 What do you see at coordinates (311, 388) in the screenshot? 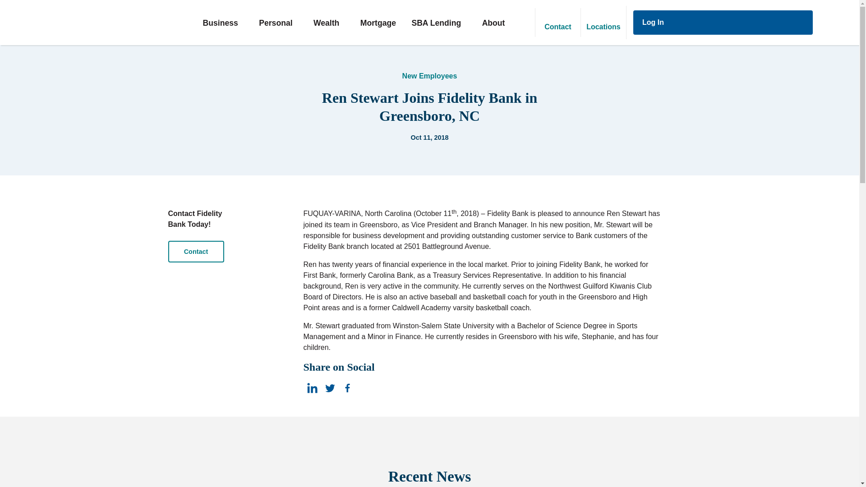
I see `Linkedin` at bounding box center [311, 388].